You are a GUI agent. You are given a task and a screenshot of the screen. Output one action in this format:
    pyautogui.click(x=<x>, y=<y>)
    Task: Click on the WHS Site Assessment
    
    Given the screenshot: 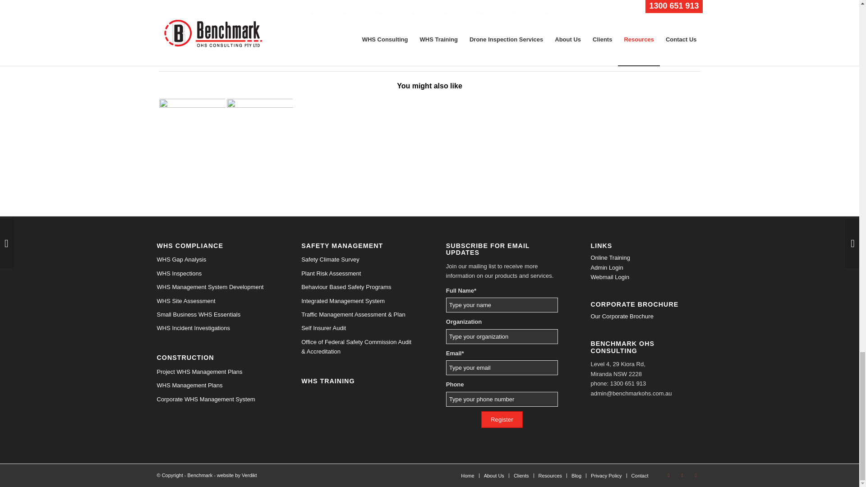 What is the action you would take?
    pyautogui.click(x=212, y=301)
    